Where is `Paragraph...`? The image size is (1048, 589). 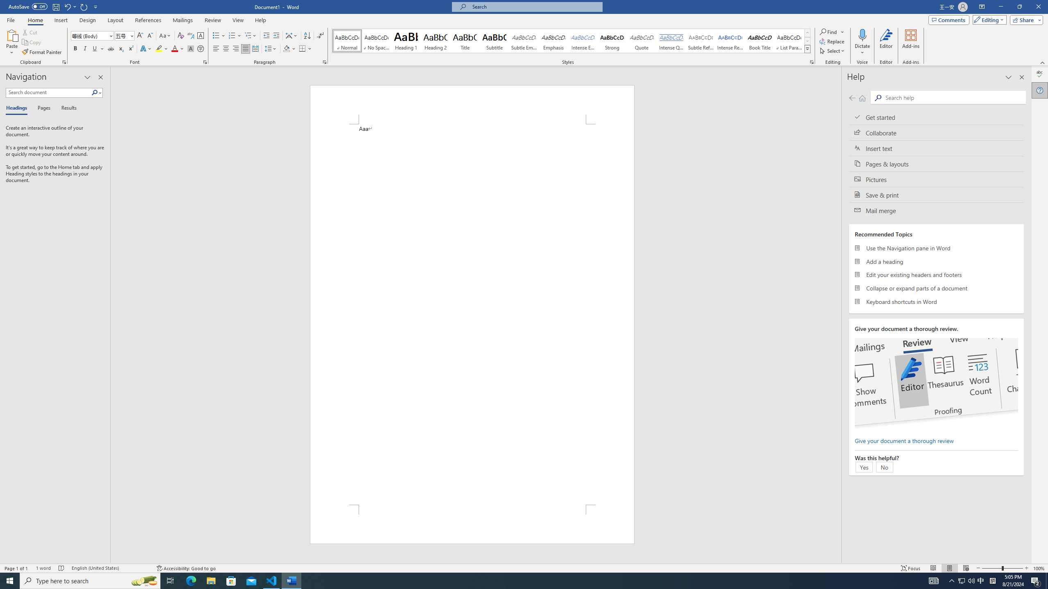
Paragraph... is located at coordinates (325, 62).